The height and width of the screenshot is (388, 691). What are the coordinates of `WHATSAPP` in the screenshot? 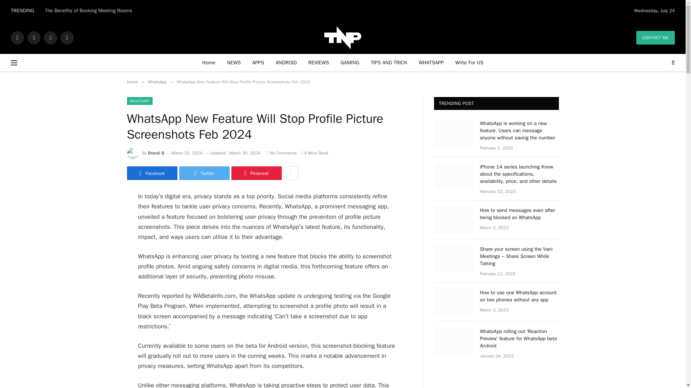 It's located at (431, 63).